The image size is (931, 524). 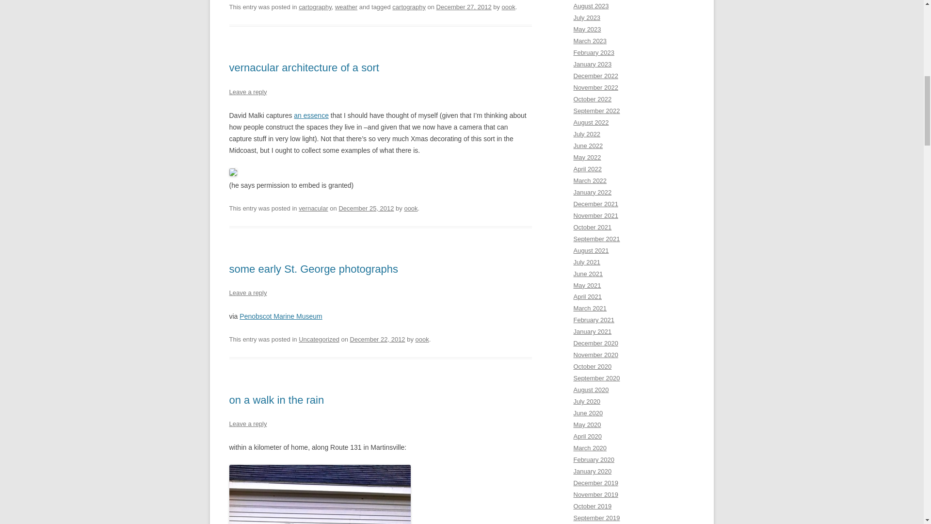 What do you see at coordinates (377, 340) in the screenshot?
I see `December 22, 2012` at bounding box center [377, 340].